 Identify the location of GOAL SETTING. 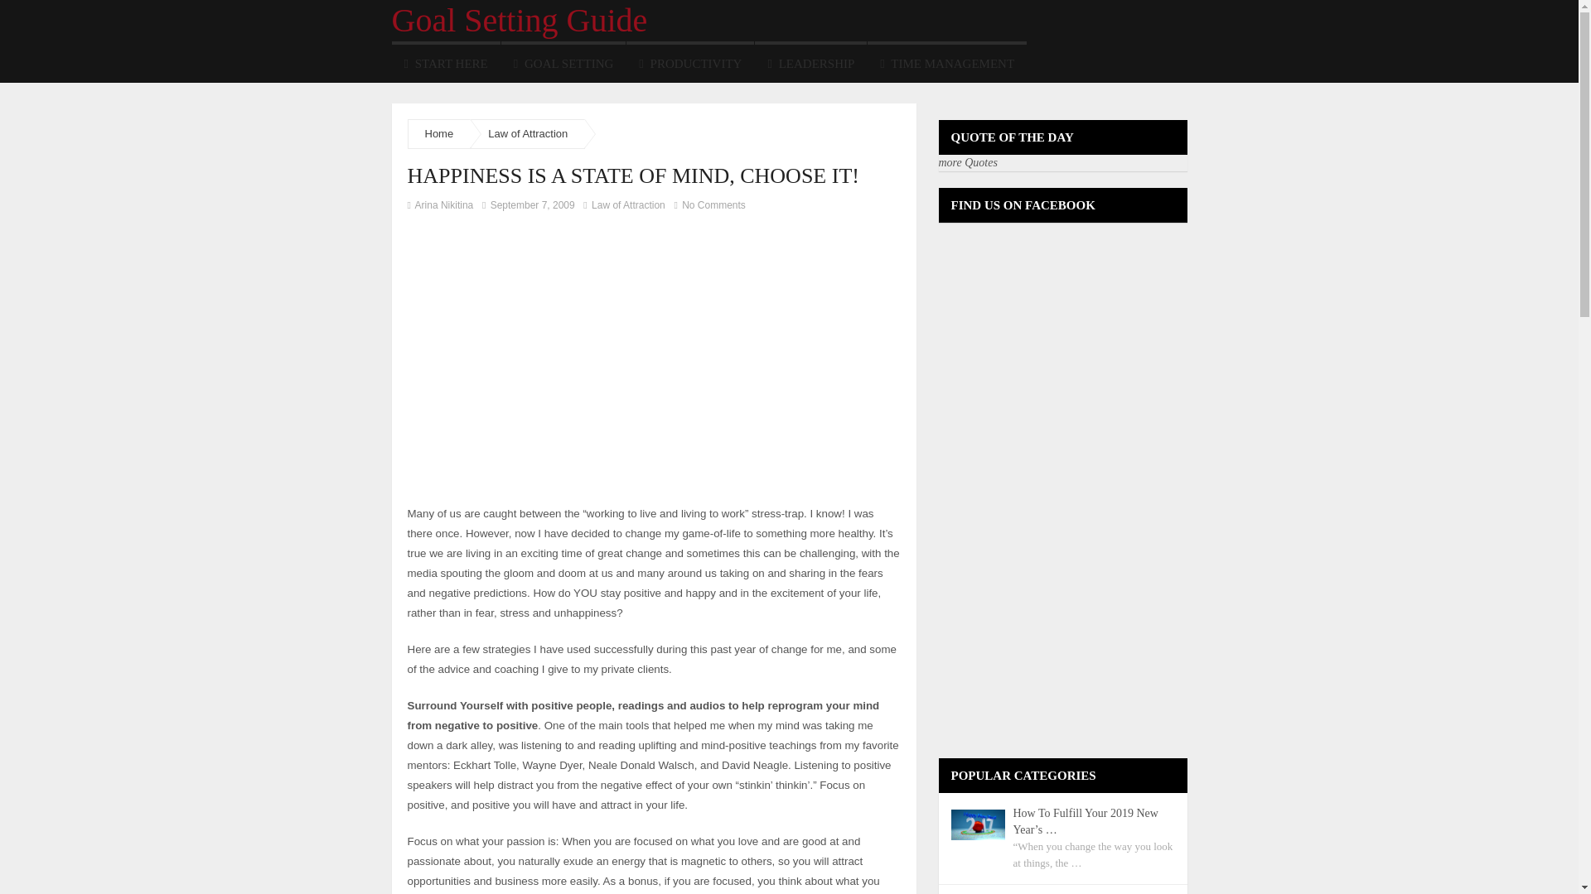
(563, 61).